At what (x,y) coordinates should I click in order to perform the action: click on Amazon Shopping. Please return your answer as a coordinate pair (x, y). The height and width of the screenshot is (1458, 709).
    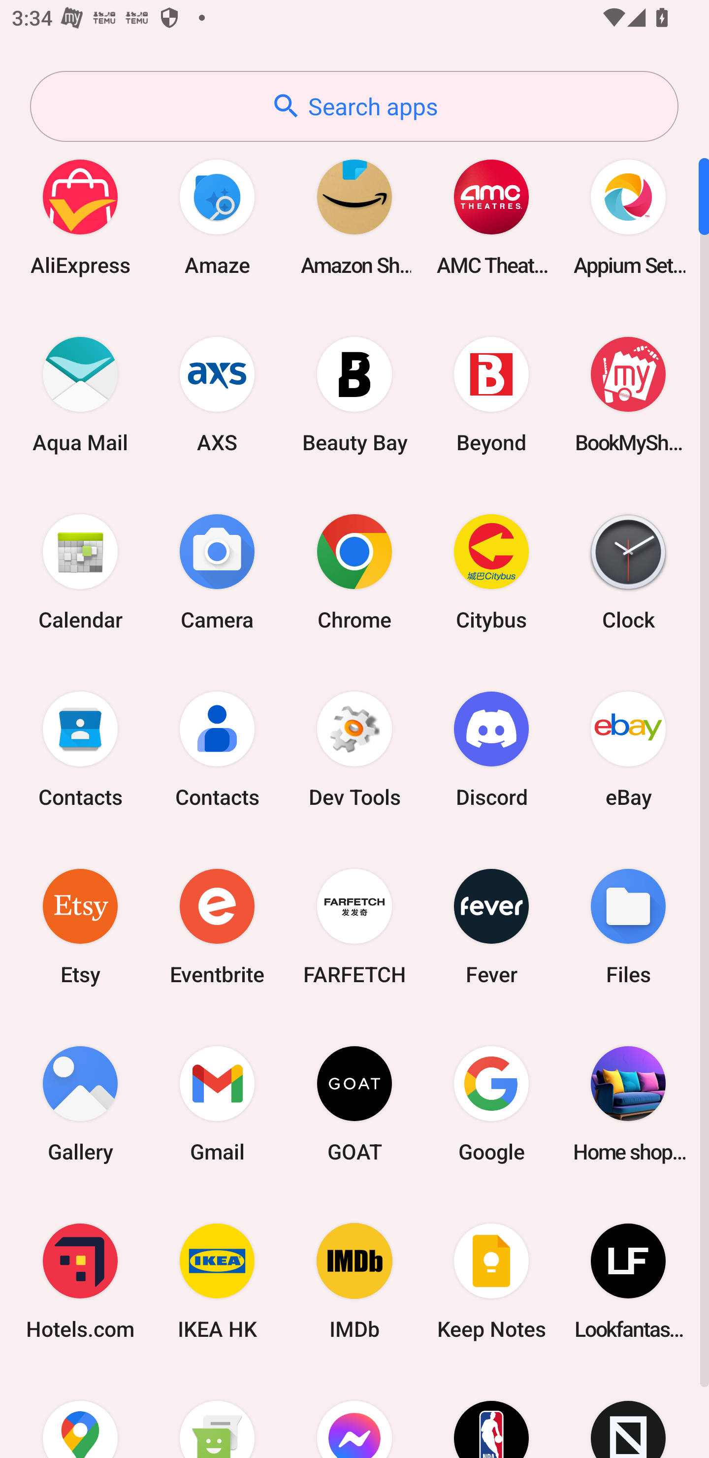
    Looking at the image, I should click on (354, 217).